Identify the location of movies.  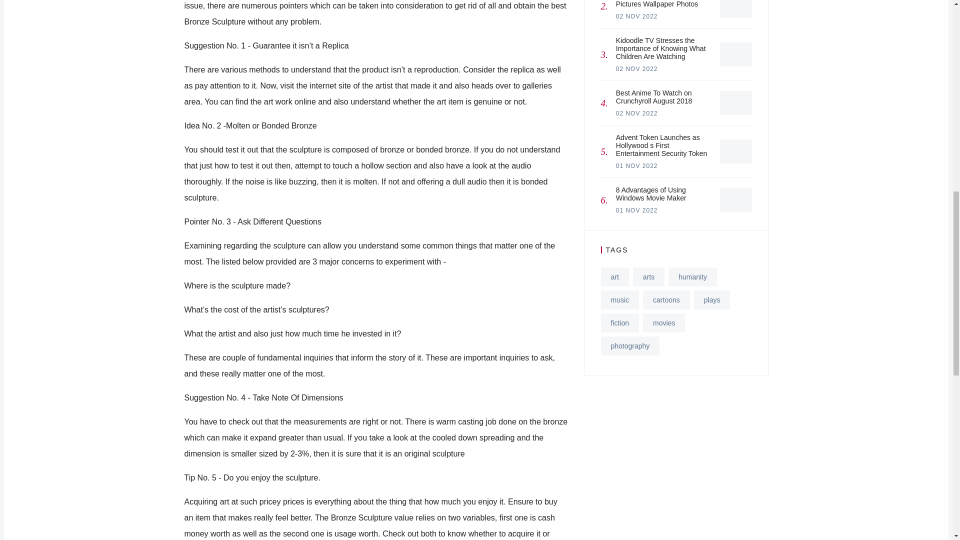
(664, 323).